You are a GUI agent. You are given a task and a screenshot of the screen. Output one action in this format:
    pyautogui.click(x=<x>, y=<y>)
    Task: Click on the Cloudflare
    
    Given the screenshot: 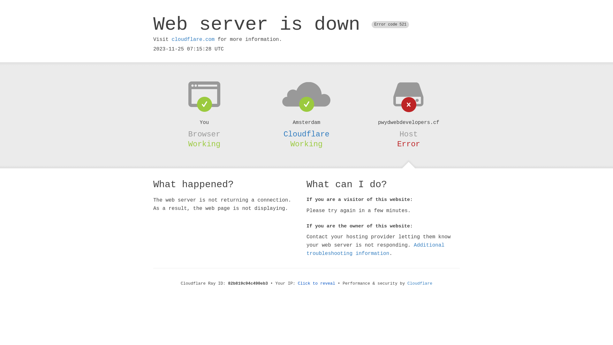 What is the action you would take?
    pyautogui.click(x=306, y=134)
    